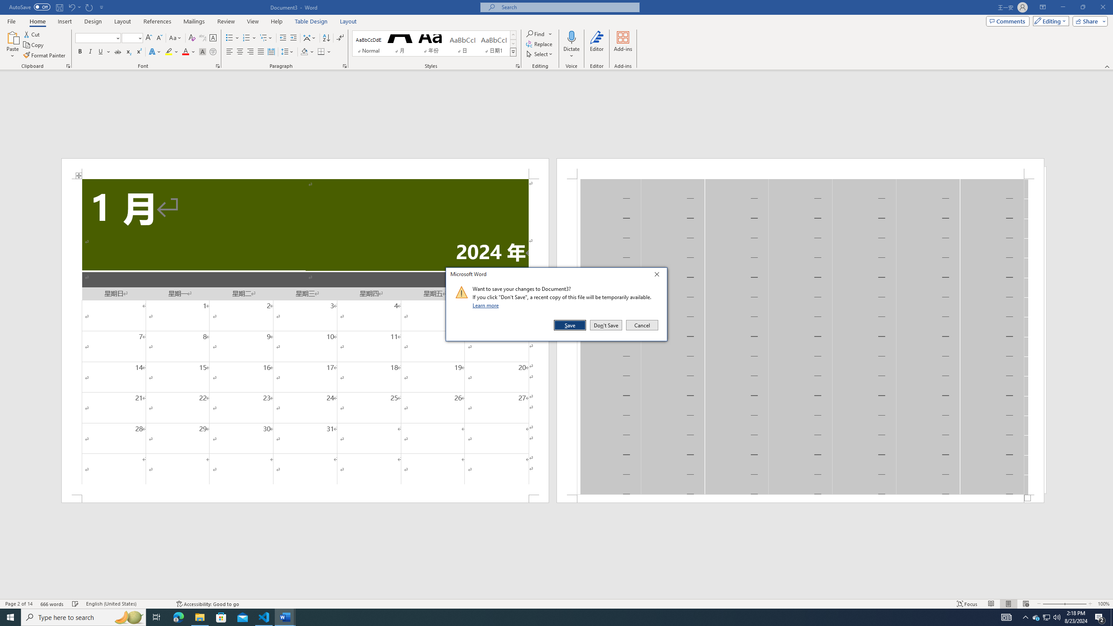 The width and height of the screenshot is (1113, 626). I want to click on Footer -Section 1-, so click(800, 498).